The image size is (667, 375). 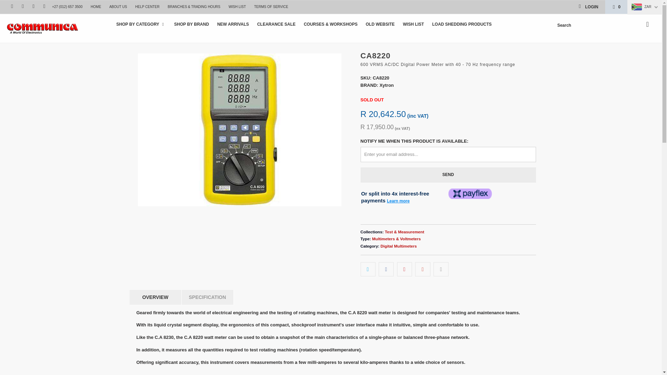 I want to click on Communica South Africa on Facebook, so click(x=22, y=7).